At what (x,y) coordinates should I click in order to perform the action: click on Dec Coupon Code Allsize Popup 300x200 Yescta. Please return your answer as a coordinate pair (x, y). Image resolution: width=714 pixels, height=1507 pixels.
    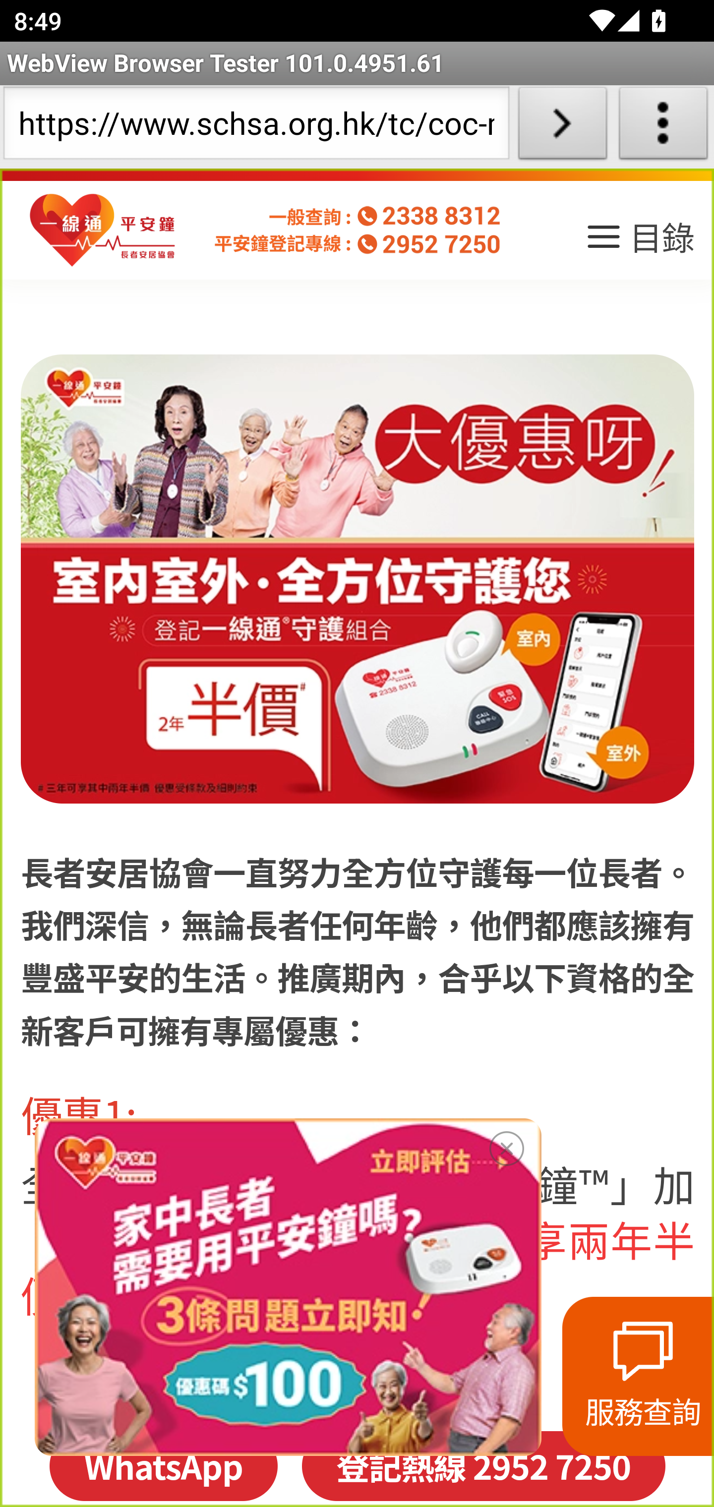
    Looking at the image, I should click on (288, 1287).